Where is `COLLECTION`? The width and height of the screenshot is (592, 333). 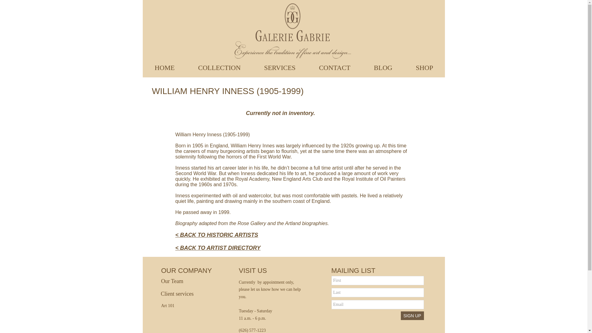
COLLECTION is located at coordinates (219, 67).